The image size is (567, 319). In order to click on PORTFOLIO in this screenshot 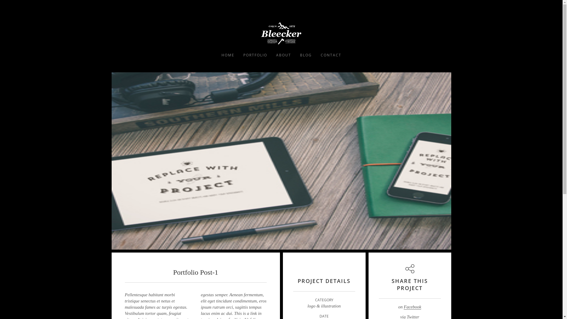, I will do `click(255, 55)`.